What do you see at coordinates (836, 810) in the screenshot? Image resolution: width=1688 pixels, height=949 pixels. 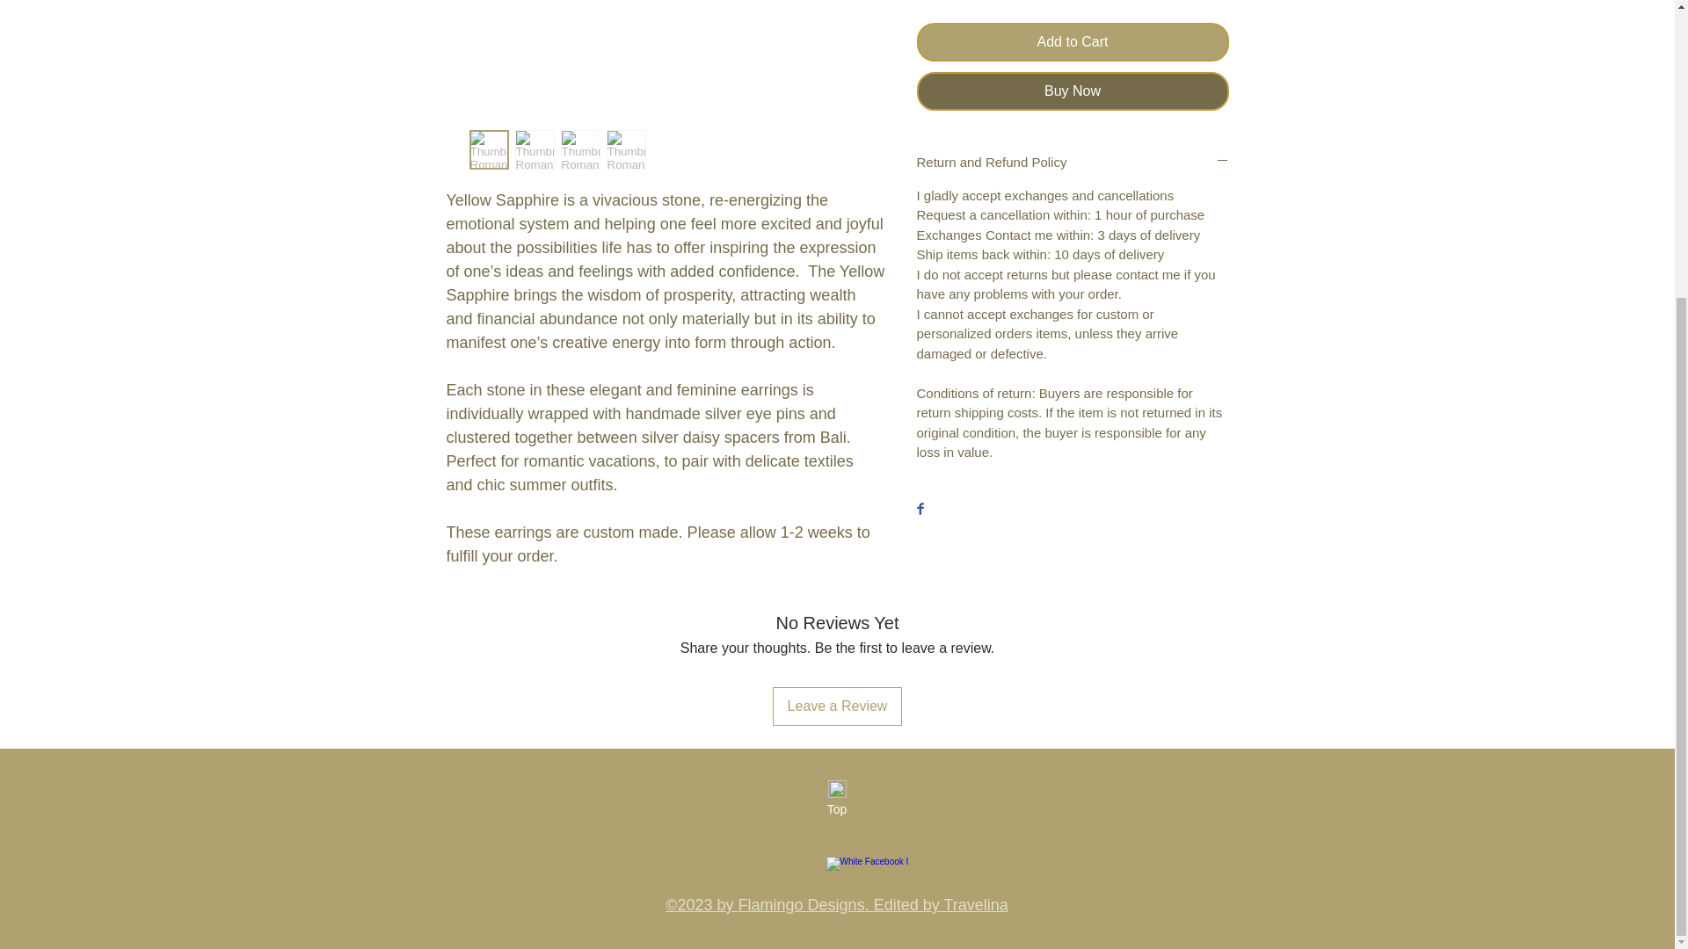 I see `Top` at bounding box center [836, 810].